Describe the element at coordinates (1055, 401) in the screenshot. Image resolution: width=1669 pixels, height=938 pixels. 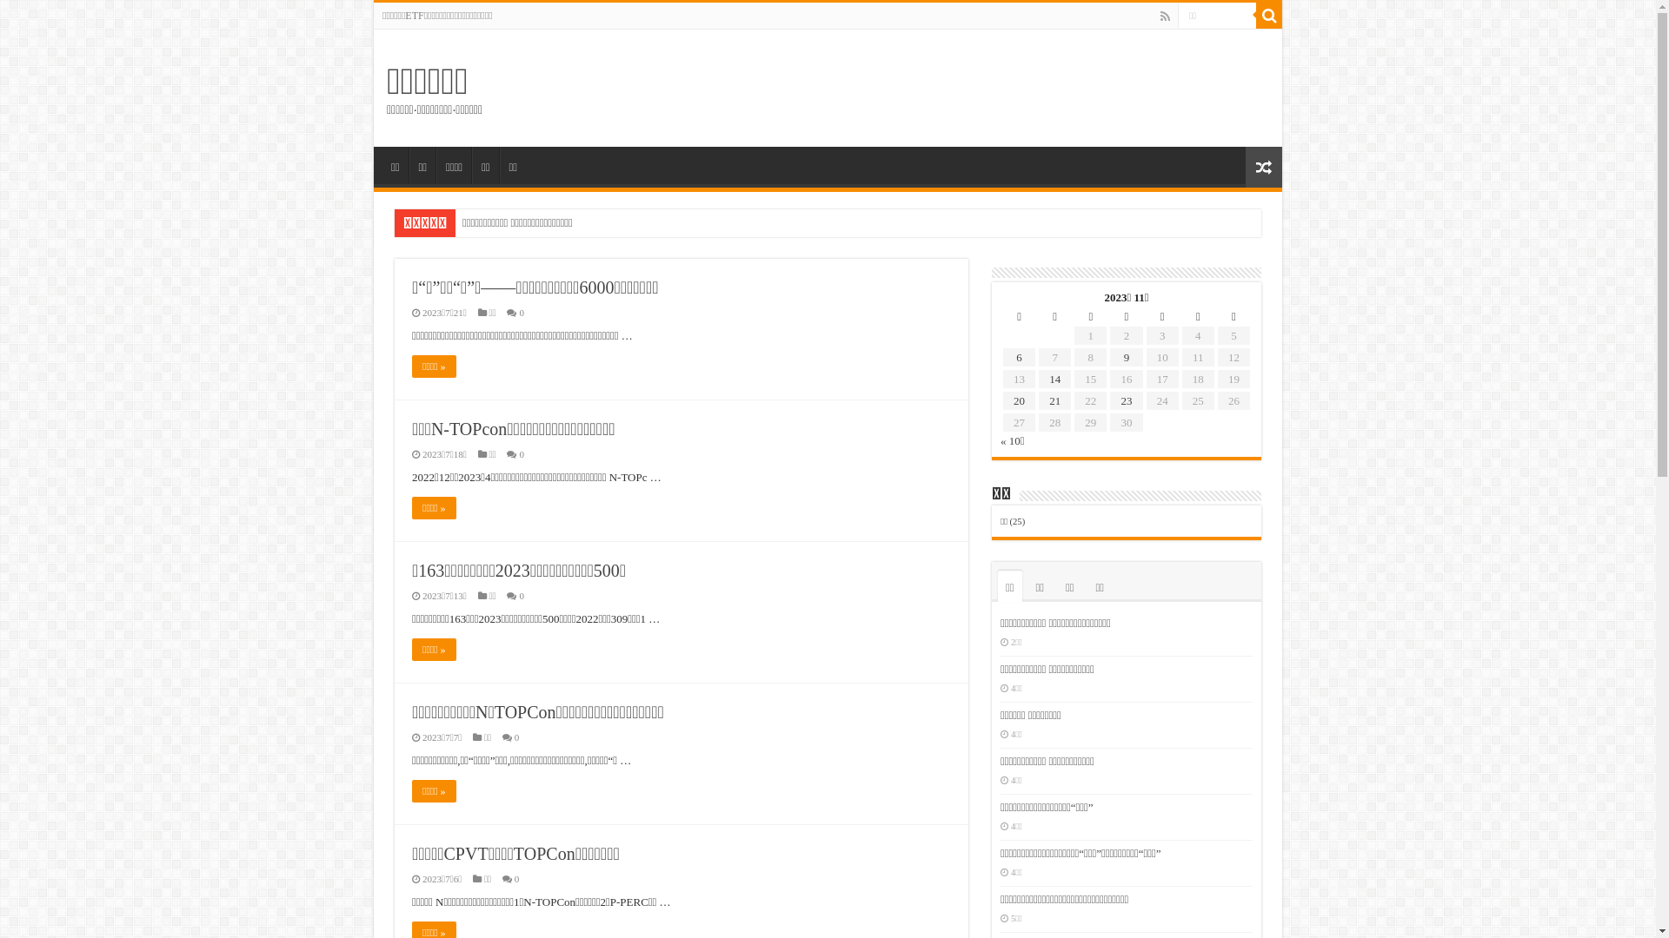
I see `21` at that location.